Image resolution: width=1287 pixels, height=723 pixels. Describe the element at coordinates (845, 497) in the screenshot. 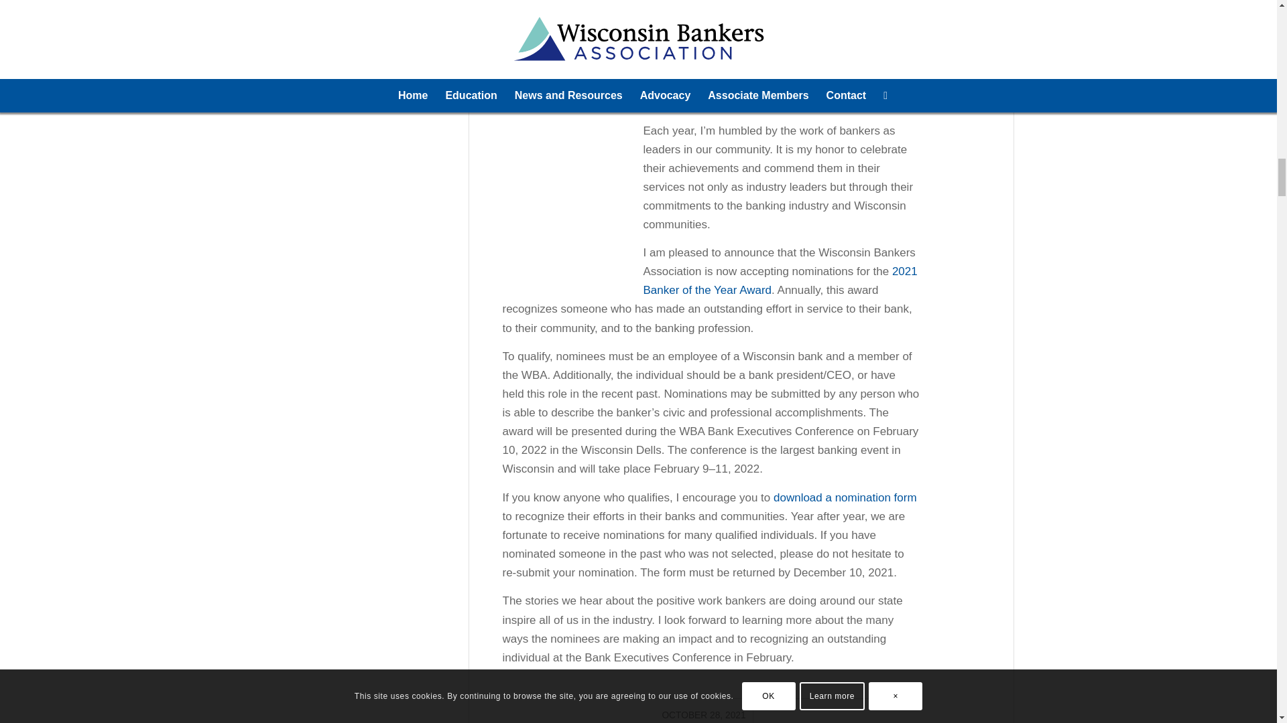

I see `download a nomination form` at that location.